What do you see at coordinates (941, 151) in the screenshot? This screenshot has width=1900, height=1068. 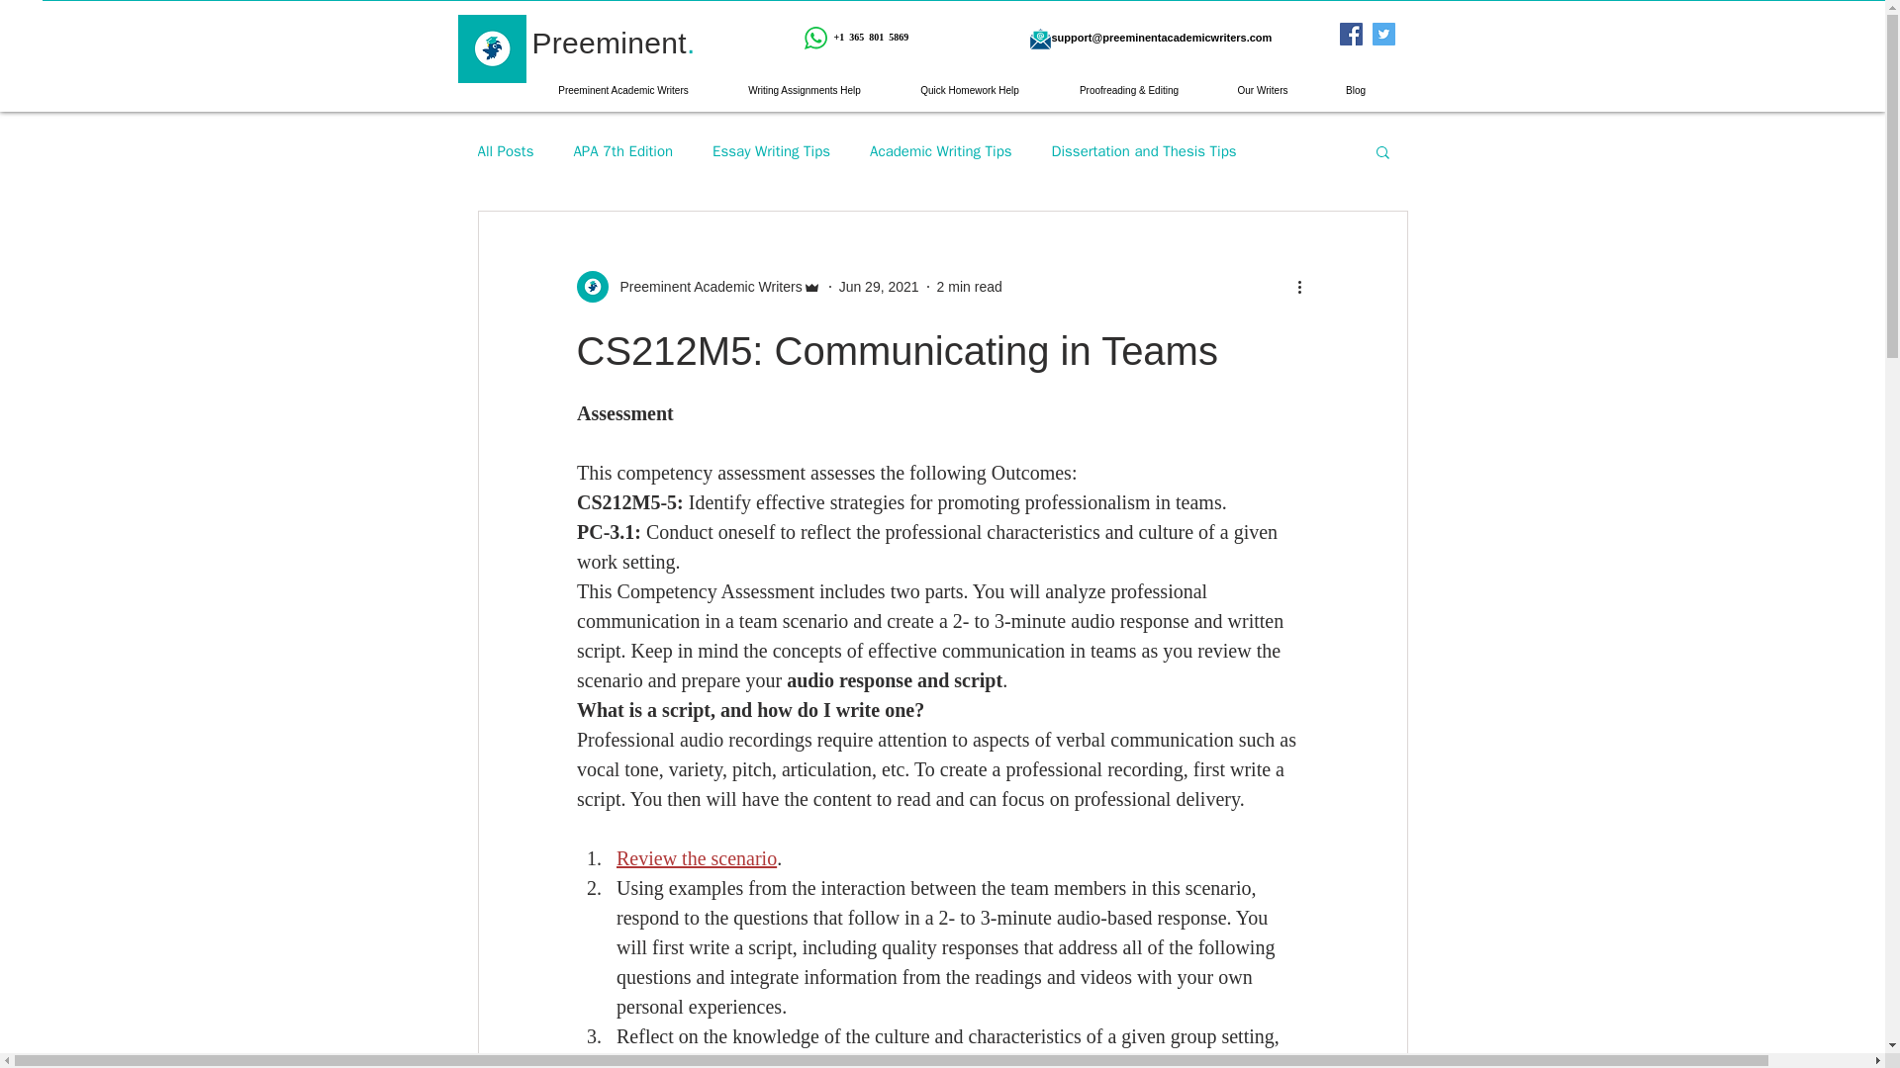 I see `Academic Writing Tips` at bounding box center [941, 151].